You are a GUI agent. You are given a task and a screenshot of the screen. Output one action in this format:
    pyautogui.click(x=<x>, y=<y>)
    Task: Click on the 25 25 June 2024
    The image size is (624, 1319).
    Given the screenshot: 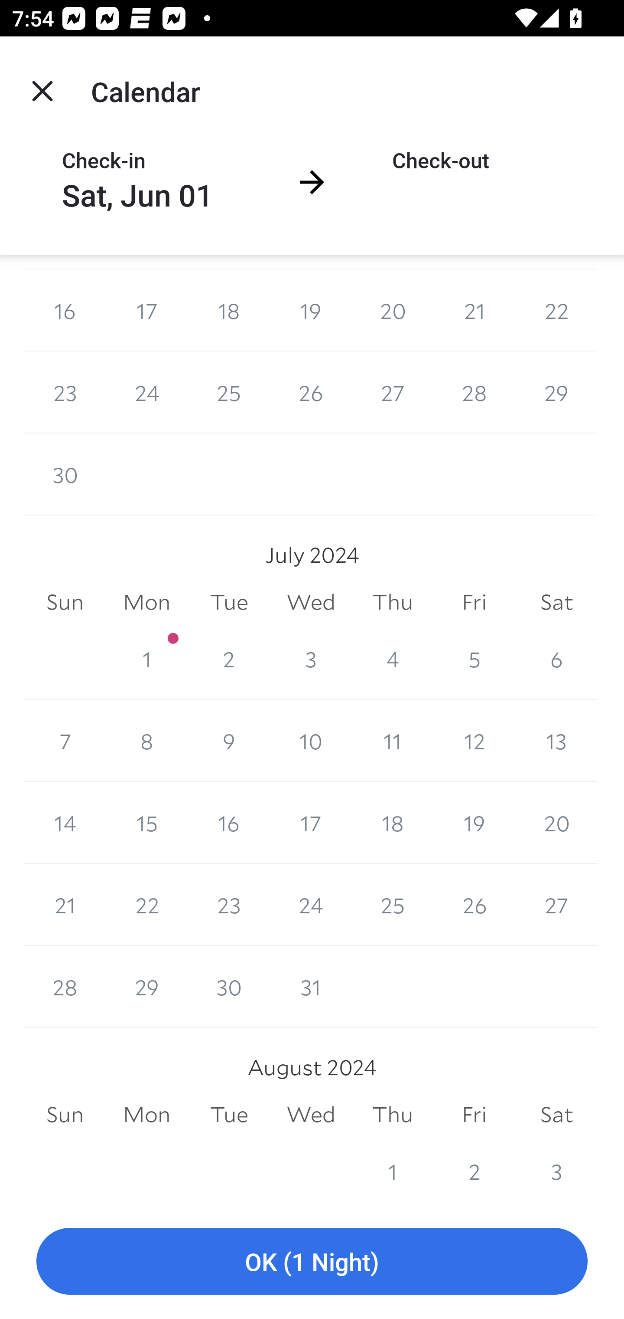 What is the action you would take?
    pyautogui.click(x=229, y=392)
    